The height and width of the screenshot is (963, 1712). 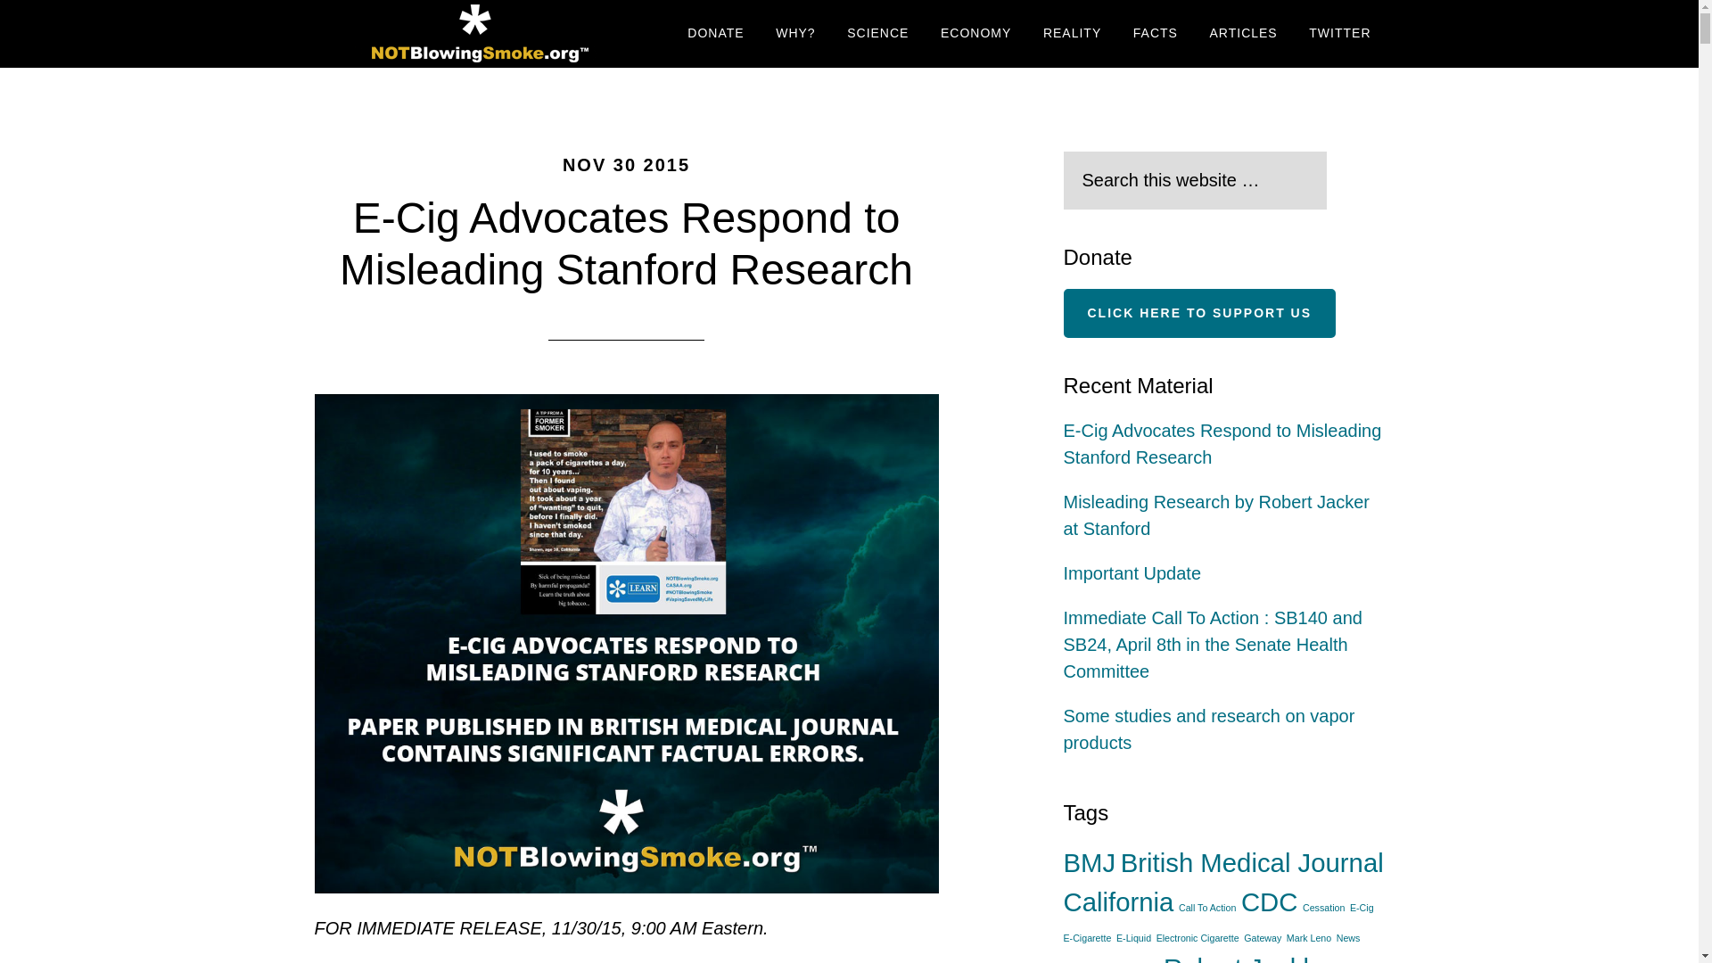 What do you see at coordinates (877, 34) in the screenshot?
I see `SCIENCE` at bounding box center [877, 34].